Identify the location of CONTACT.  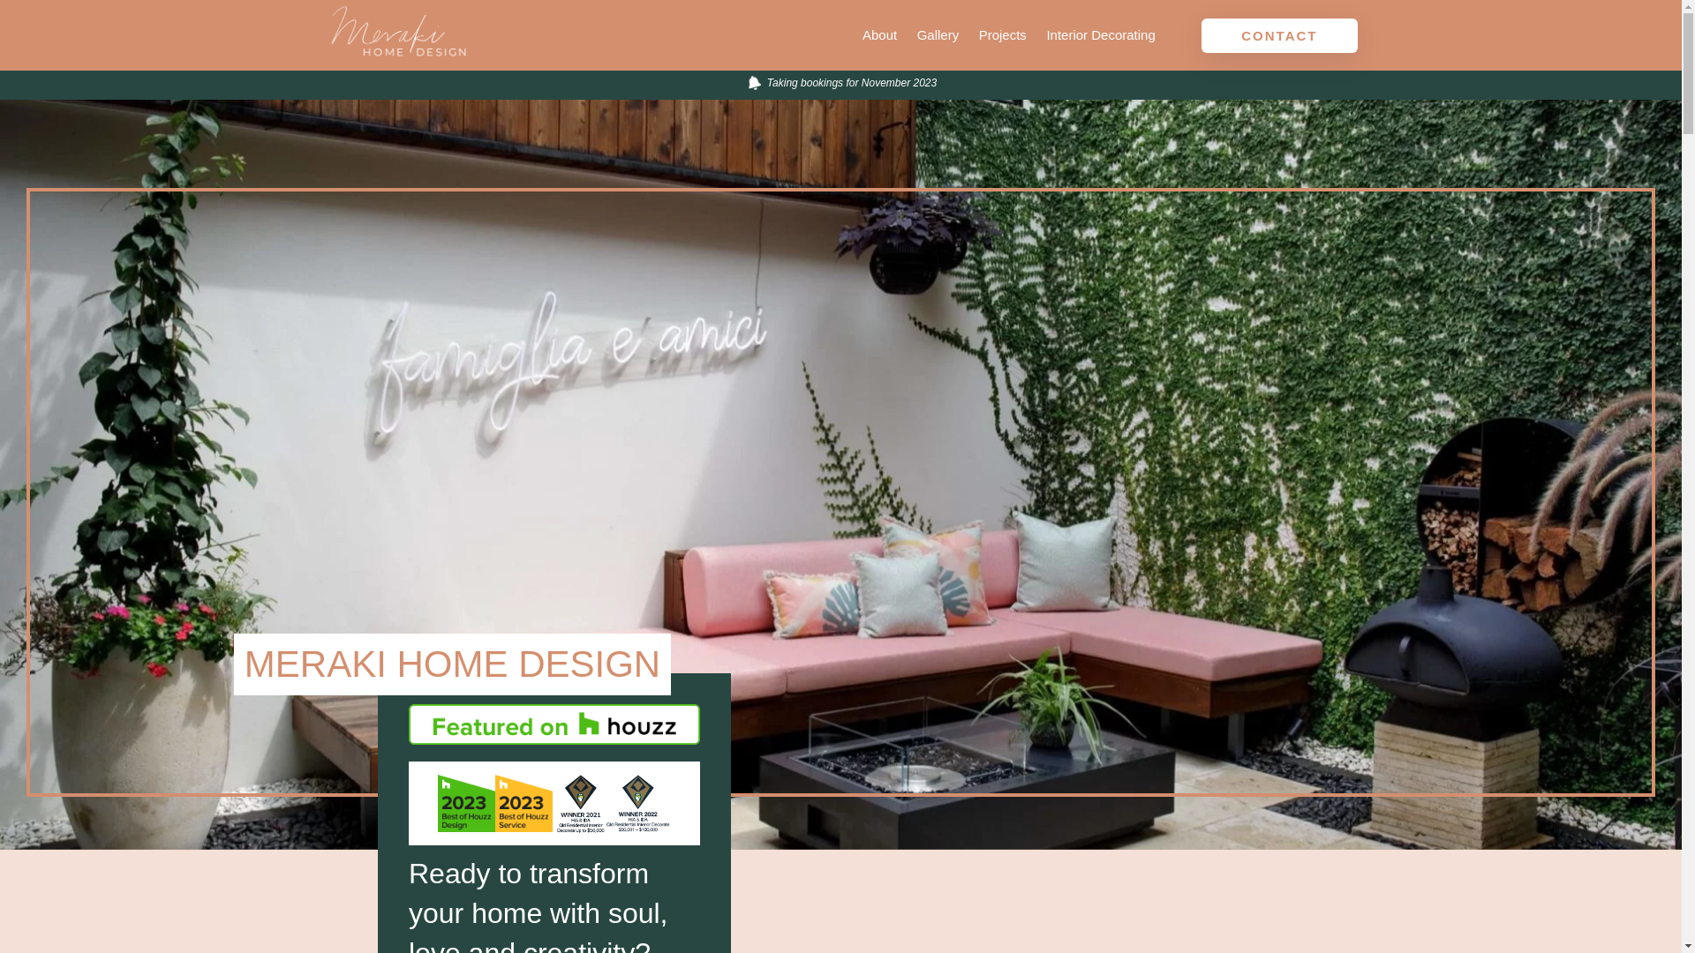
(1279, 35).